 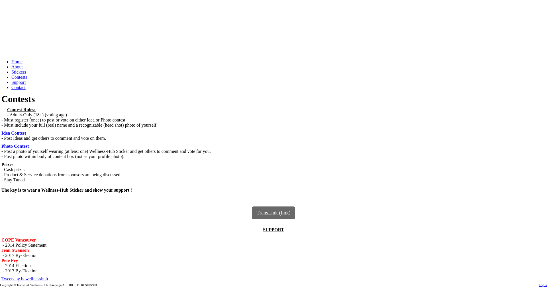 I want to click on Tweets by bcwellnesshub, so click(x=25, y=279).